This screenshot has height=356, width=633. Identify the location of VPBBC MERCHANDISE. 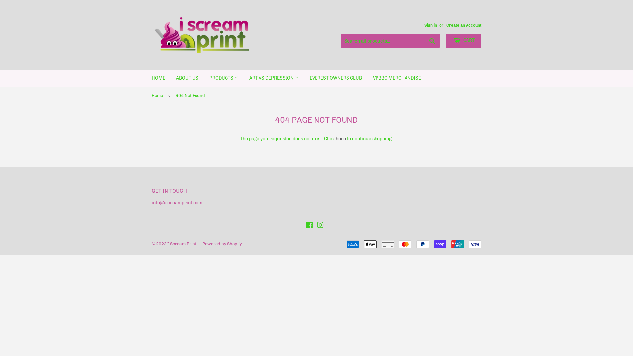
(397, 78).